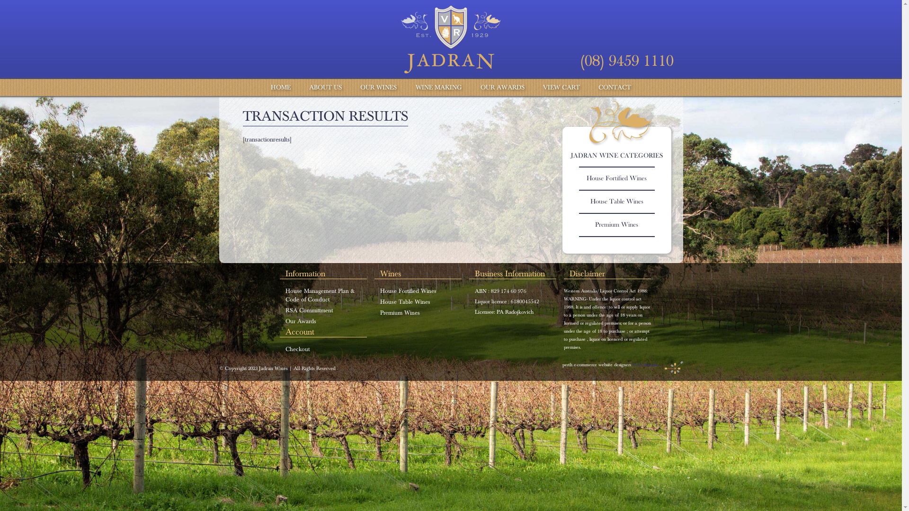 The height and width of the screenshot is (511, 909). Describe the element at coordinates (405, 302) in the screenshot. I see `House Table Wines` at that location.